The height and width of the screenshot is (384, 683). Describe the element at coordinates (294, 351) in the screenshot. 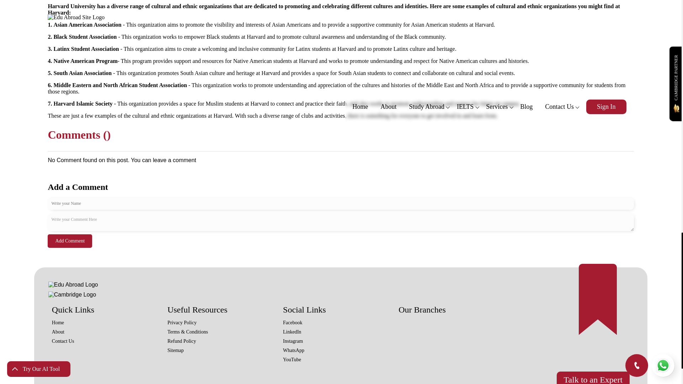

I see `WhatsApp` at that location.